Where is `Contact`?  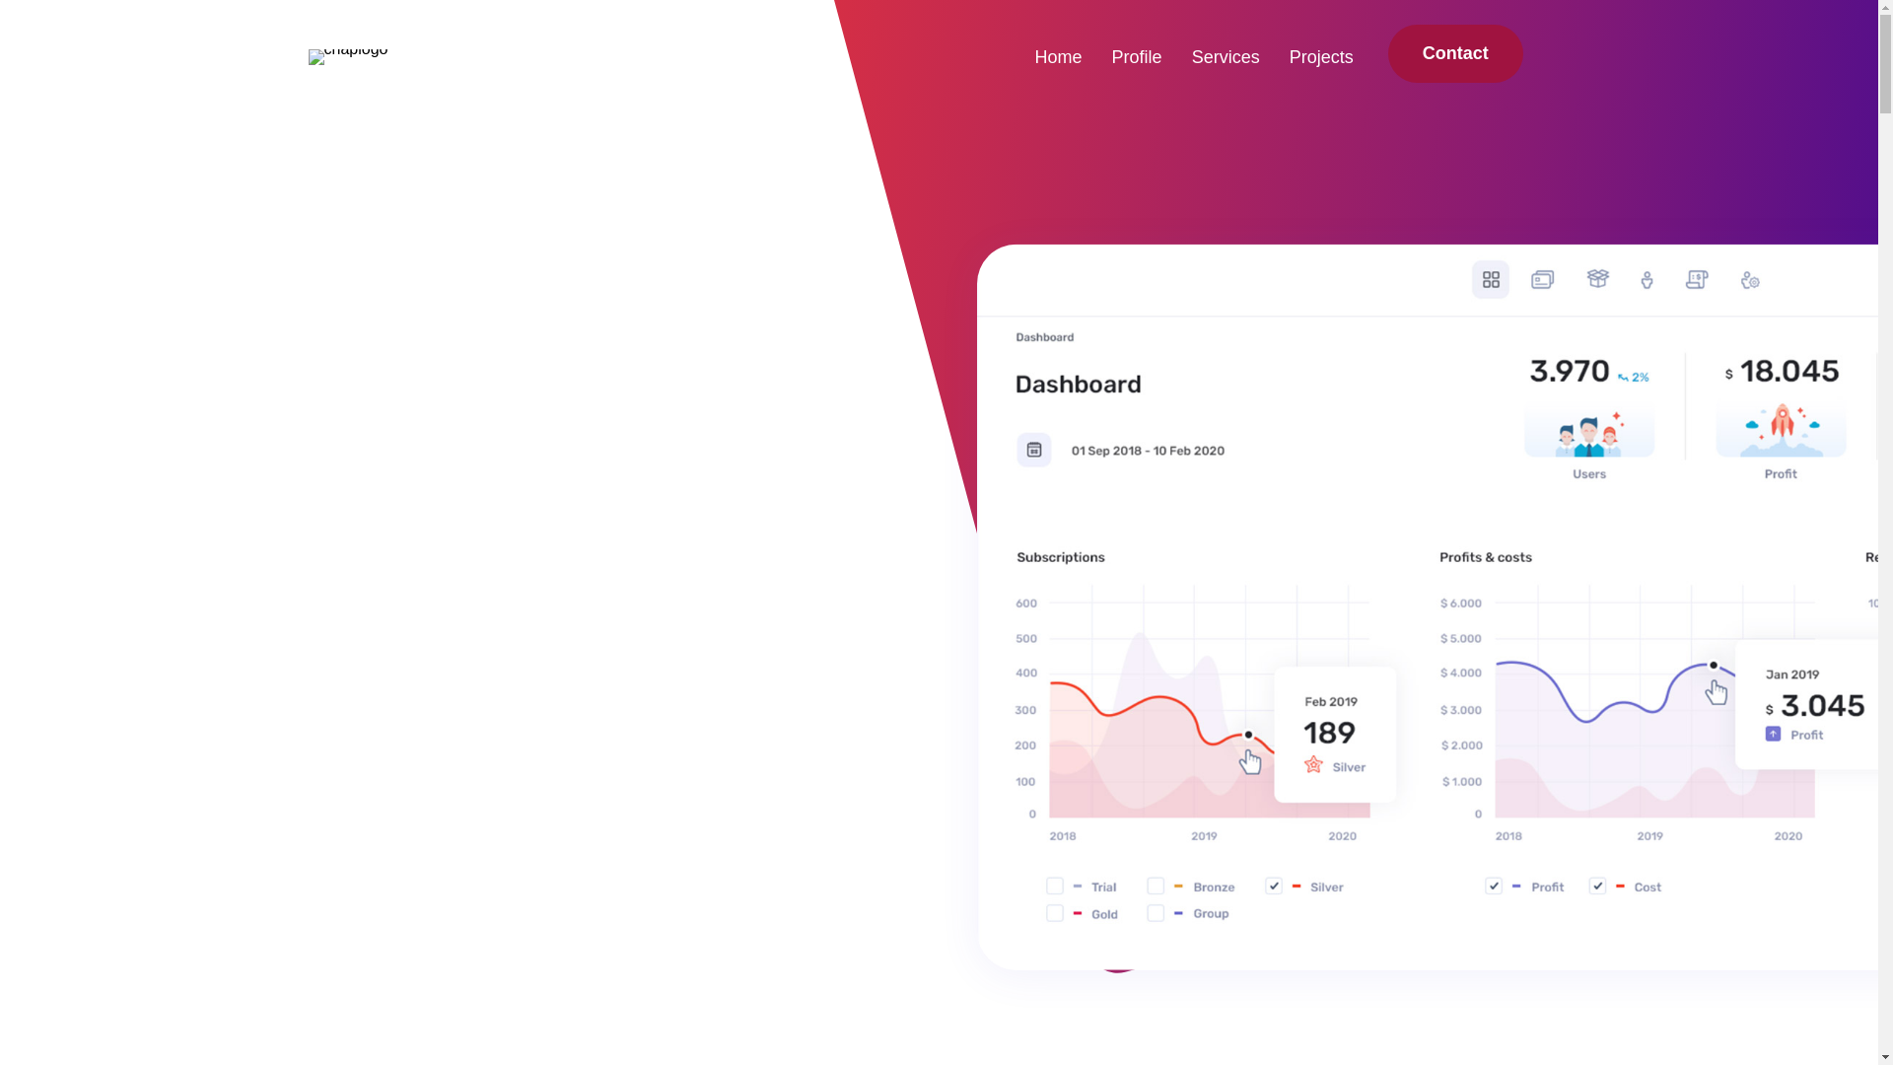 Contact is located at coordinates (1455, 53).